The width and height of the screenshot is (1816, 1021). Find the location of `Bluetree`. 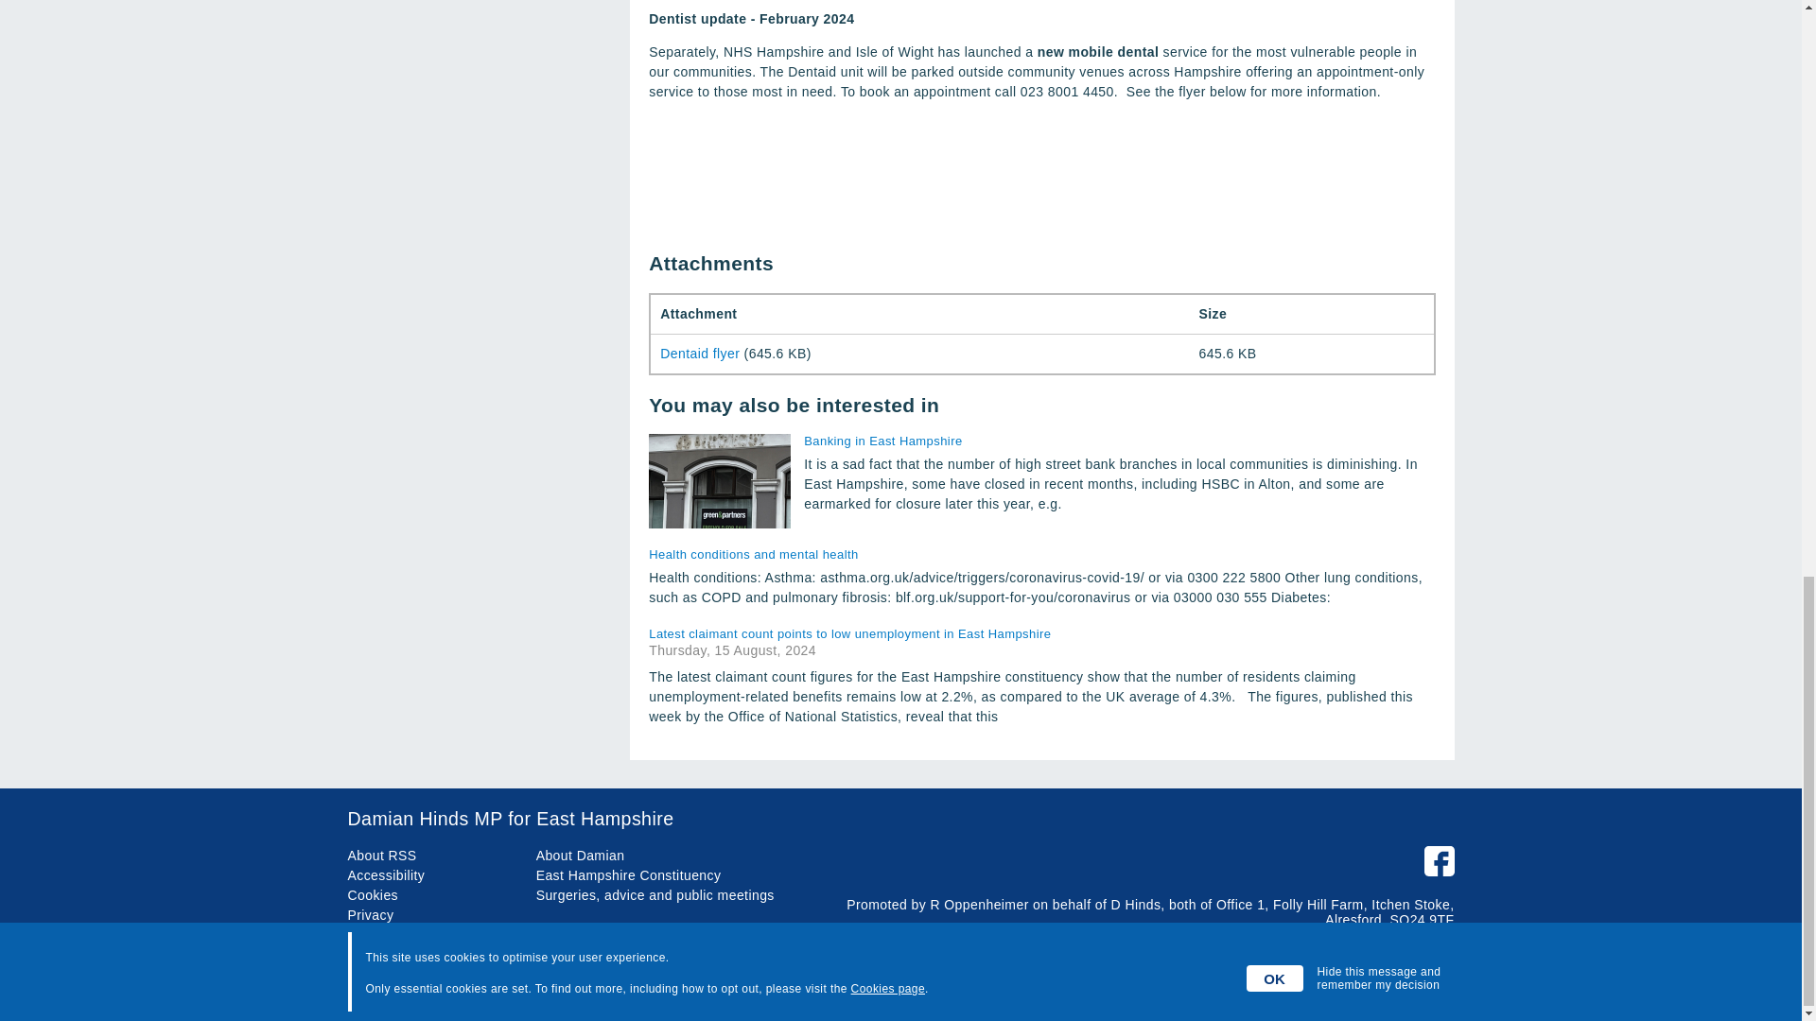

Bluetree is located at coordinates (1428, 989).